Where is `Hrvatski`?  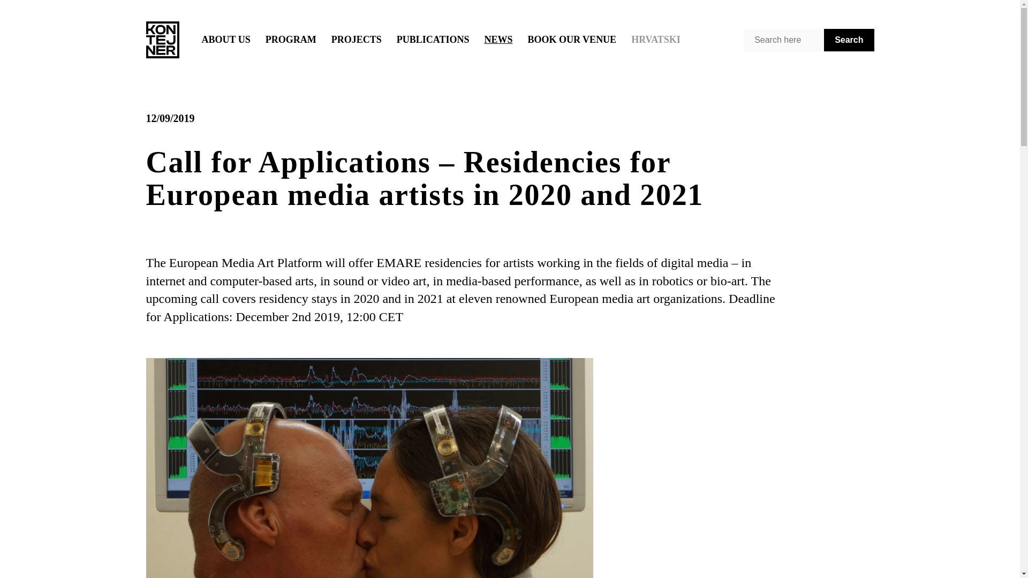
Hrvatski is located at coordinates (655, 40).